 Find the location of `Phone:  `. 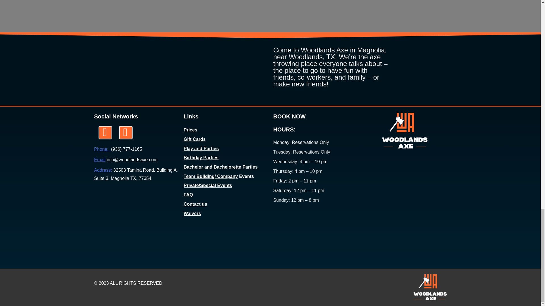

Phone:   is located at coordinates (103, 149).